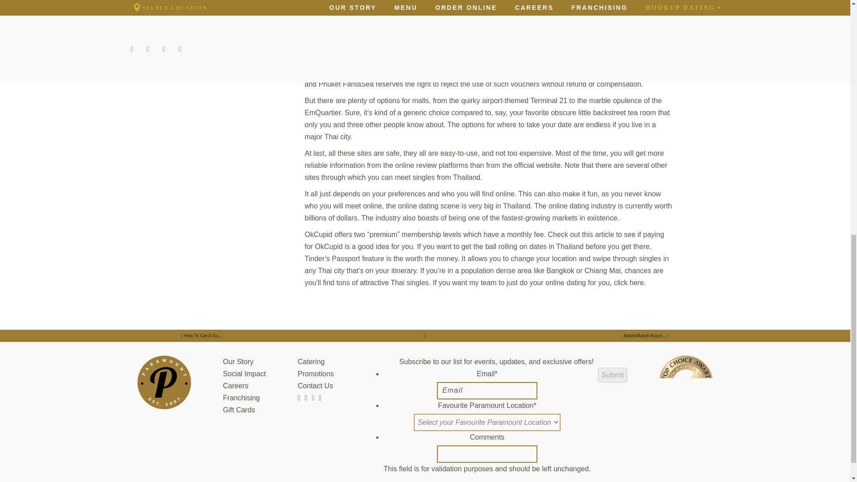  Describe the element at coordinates (202, 336) in the screenshot. I see `Next Post` at that location.